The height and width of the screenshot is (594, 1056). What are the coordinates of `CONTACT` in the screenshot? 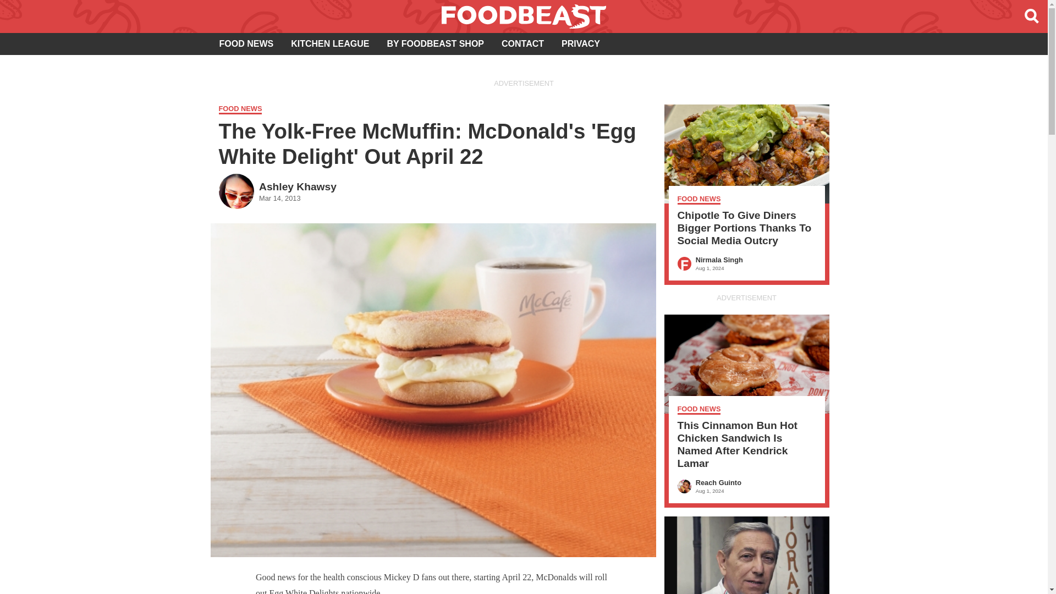 It's located at (277, 190).